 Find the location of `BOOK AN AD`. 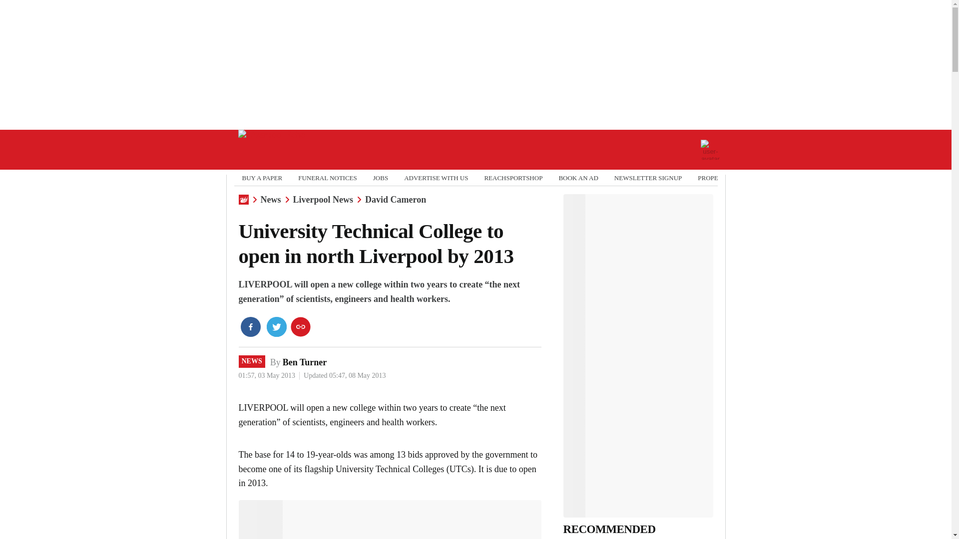

BOOK AN AD is located at coordinates (577, 178).